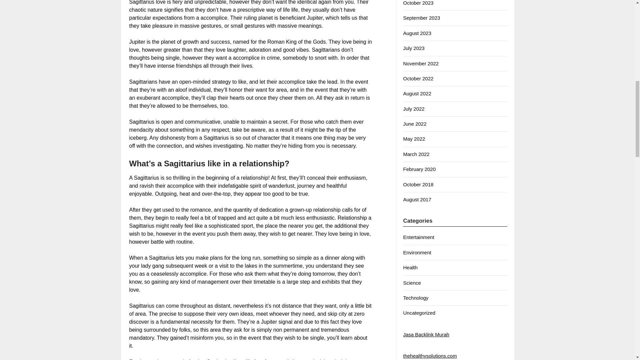  I want to click on August 2022, so click(417, 93).